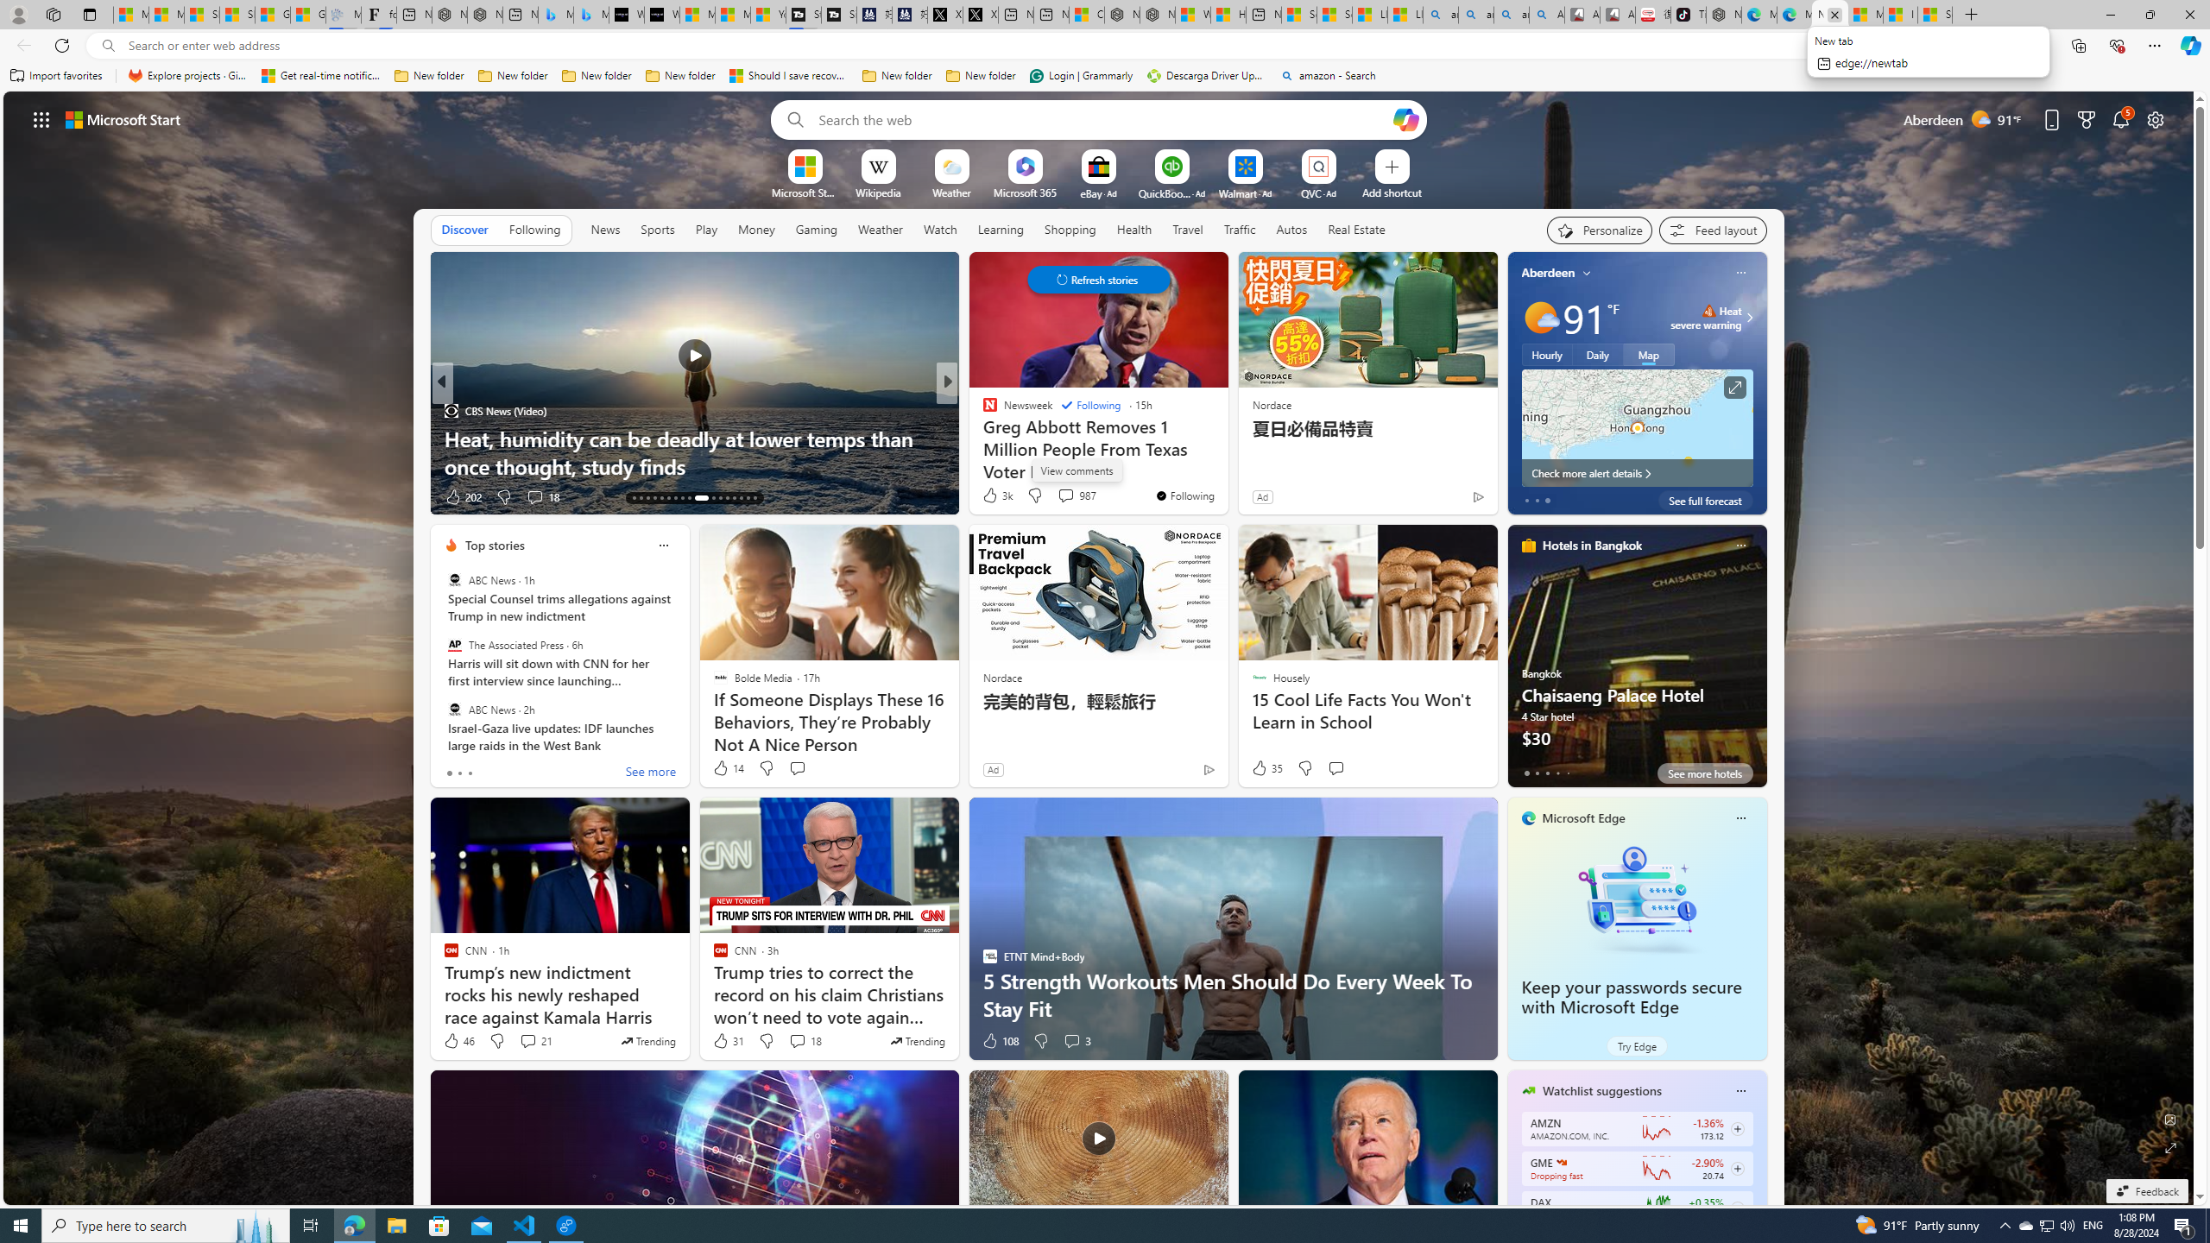  What do you see at coordinates (107, 46) in the screenshot?
I see `Search icon` at bounding box center [107, 46].